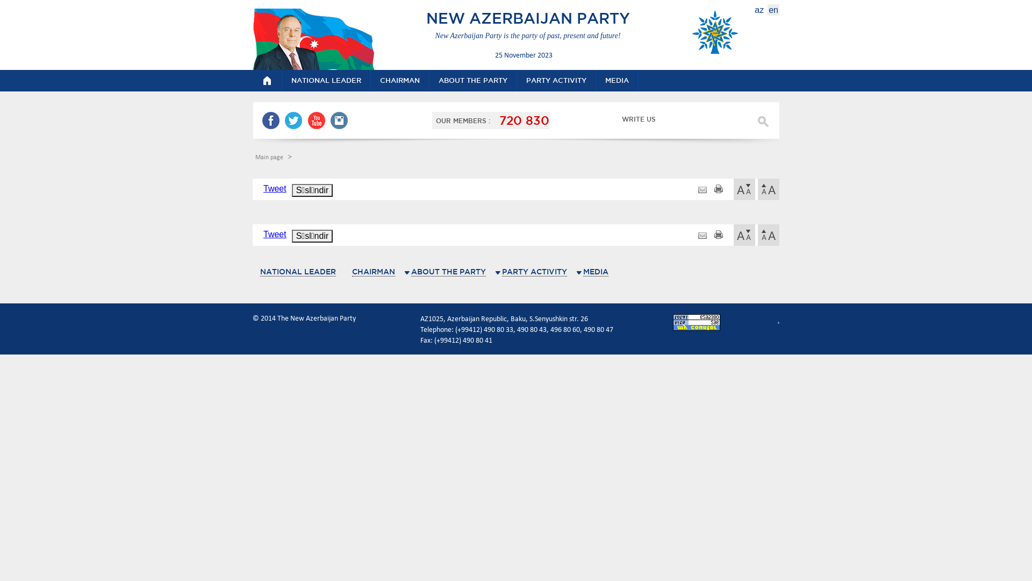  What do you see at coordinates (534, 272) in the screenshot?
I see `PARTY ACTIVITY` at bounding box center [534, 272].